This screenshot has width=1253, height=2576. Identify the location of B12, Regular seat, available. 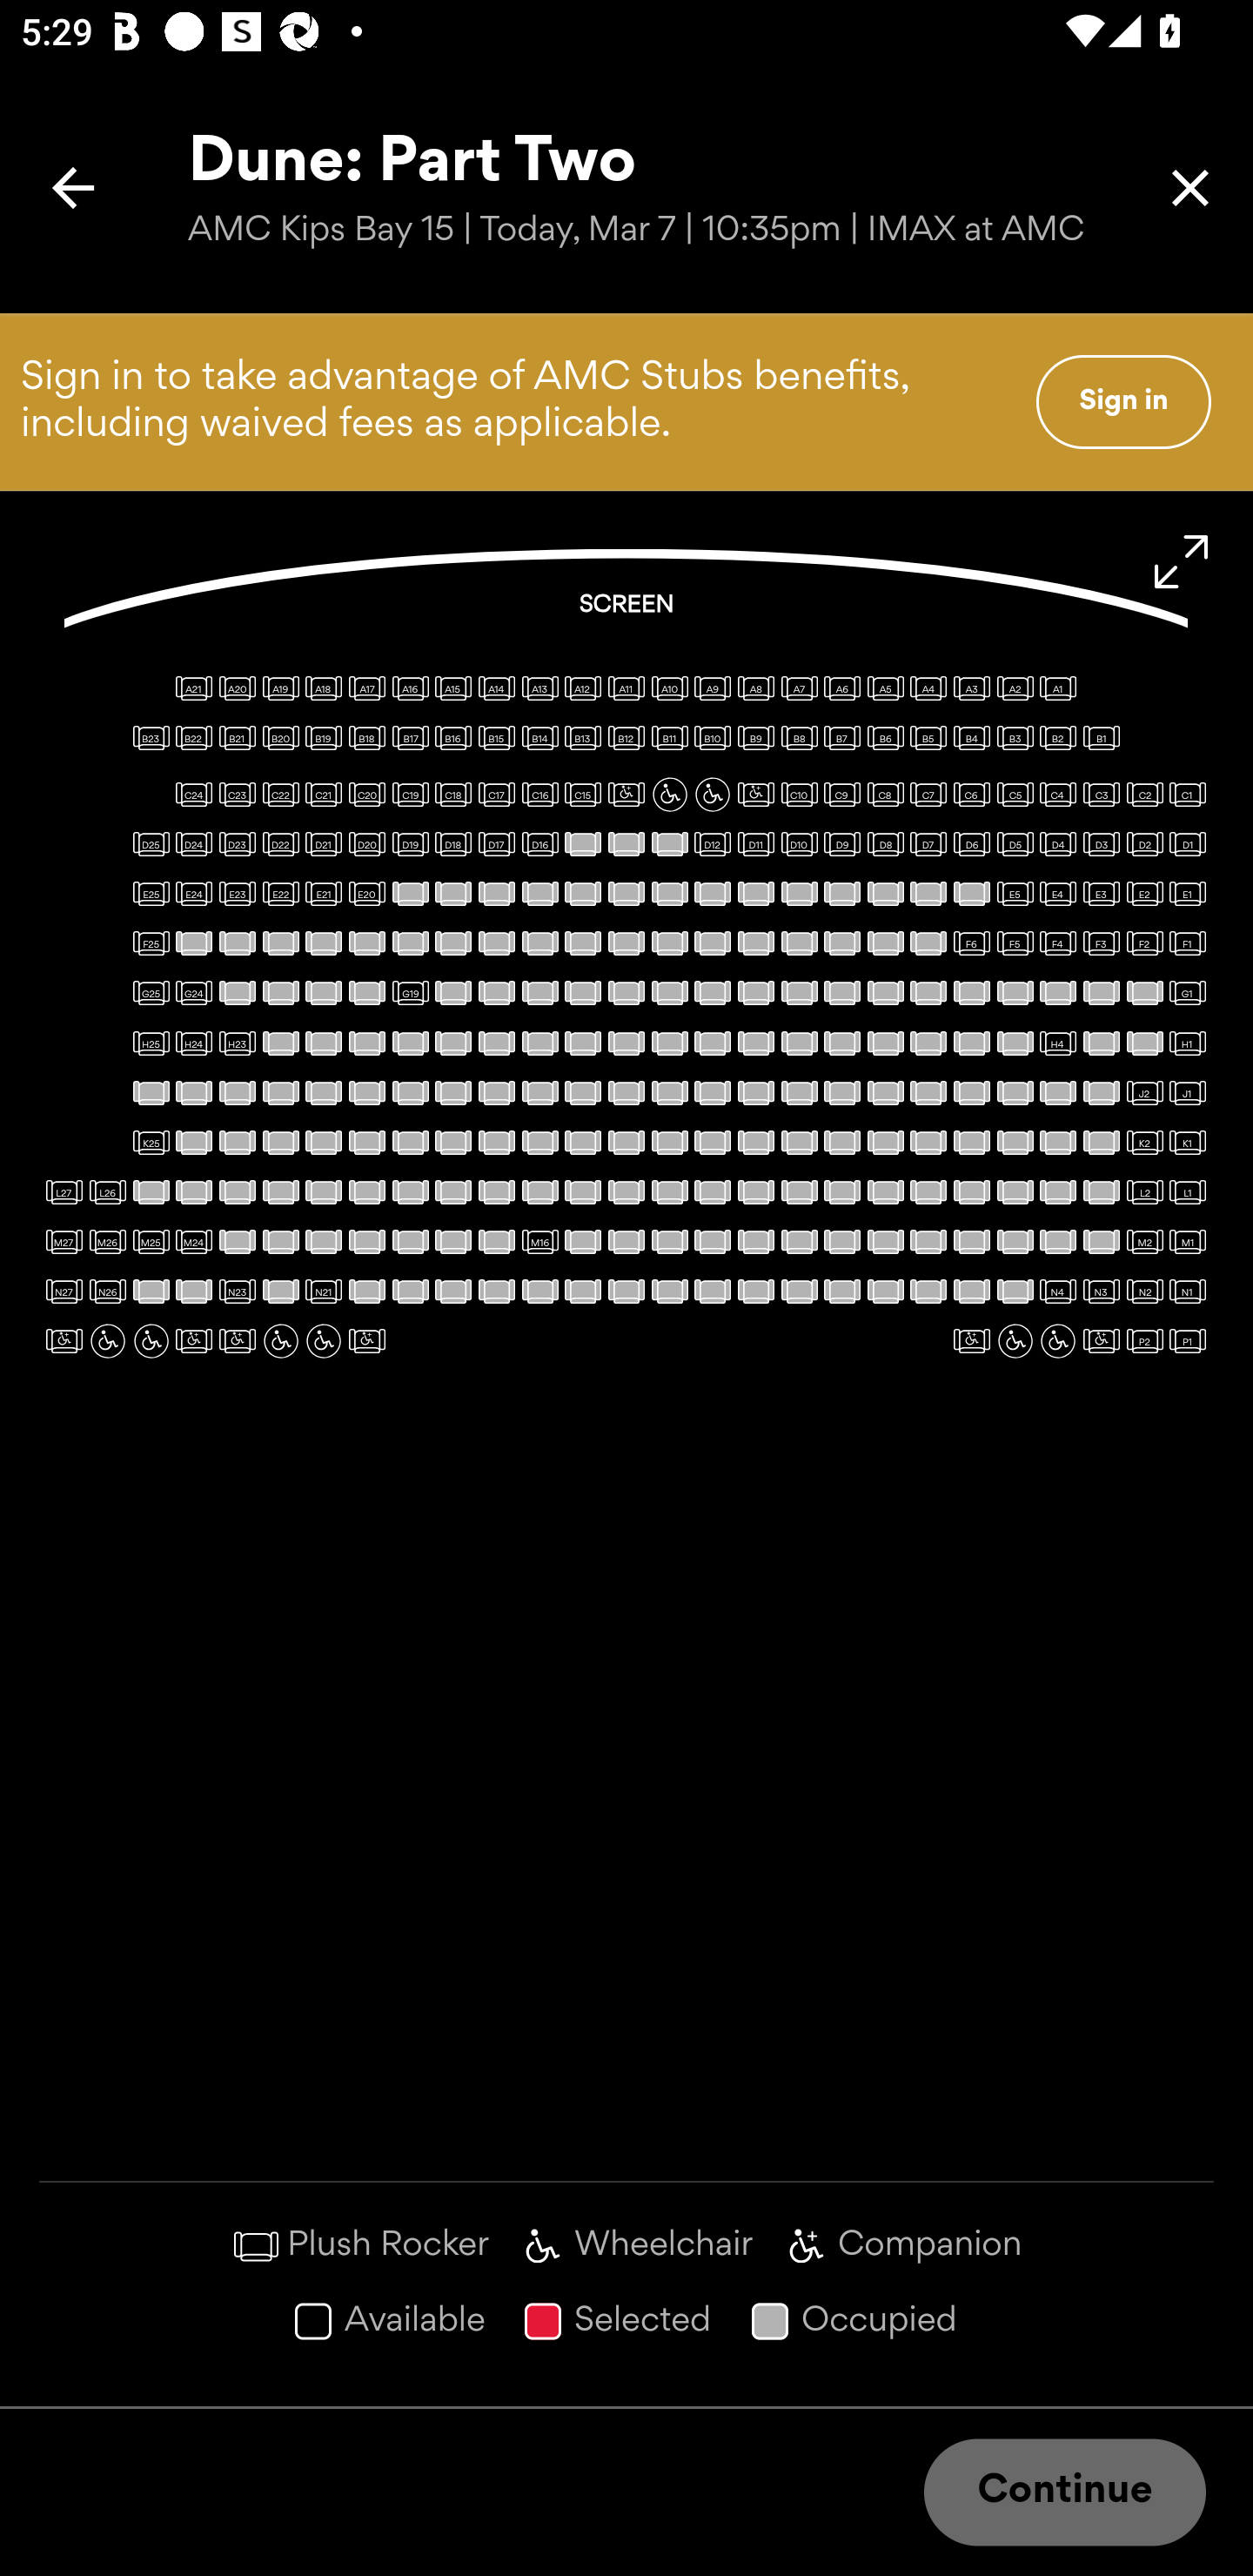
(626, 738).